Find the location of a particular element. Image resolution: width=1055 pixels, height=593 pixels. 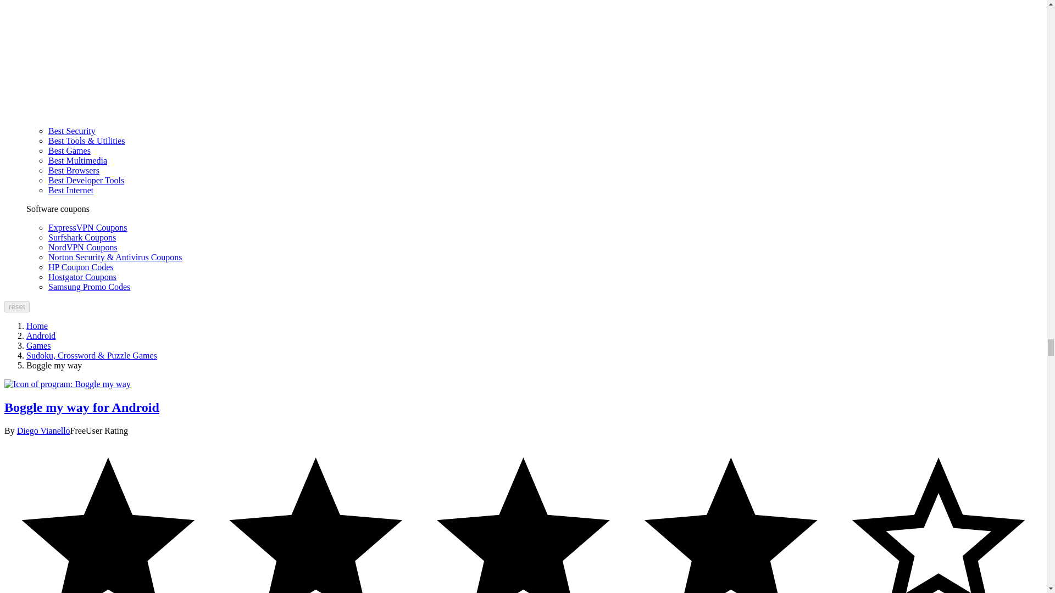

reset is located at coordinates (16, 306).